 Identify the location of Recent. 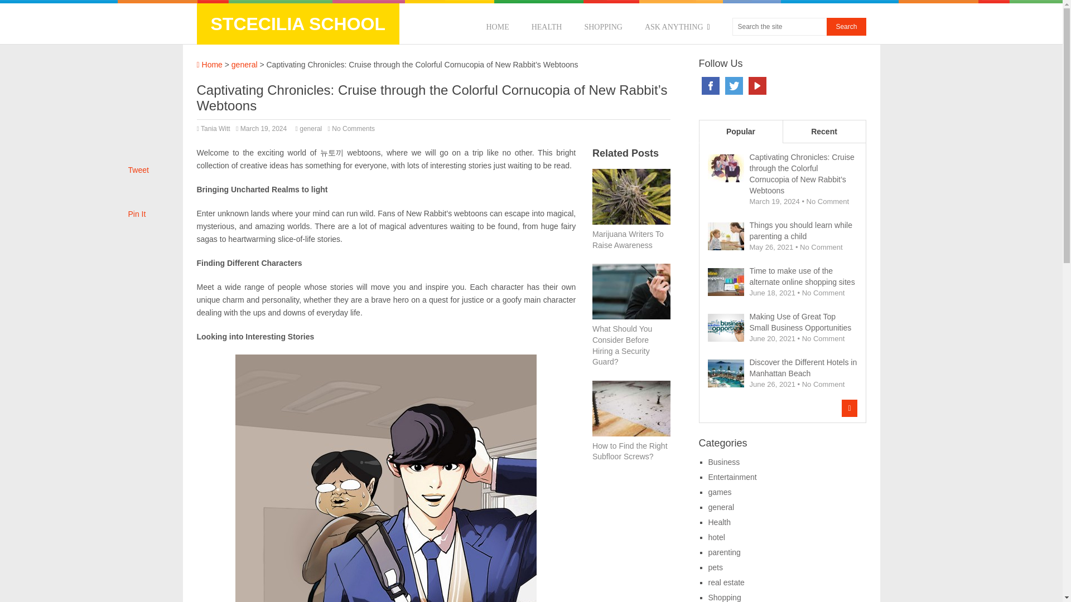
(823, 132).